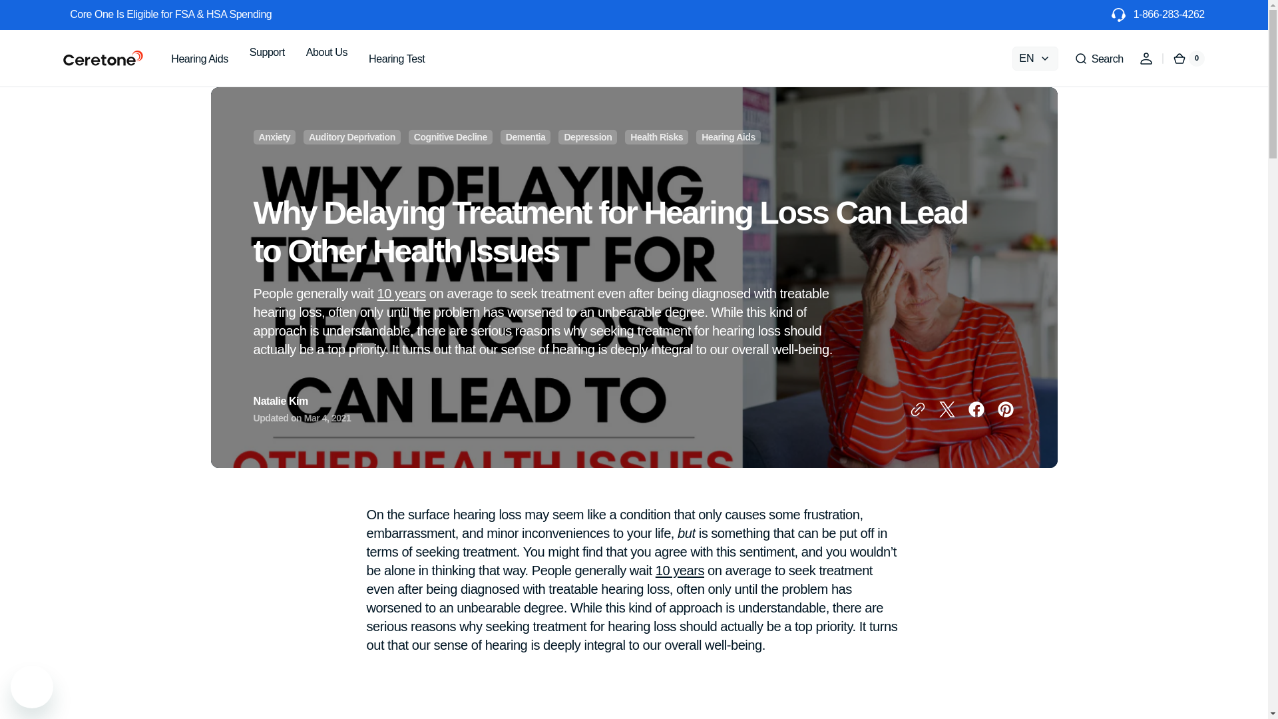 Image resolution: width=1278 pixels, height=719 pixels. I want to click on depression, so click(587, 136).